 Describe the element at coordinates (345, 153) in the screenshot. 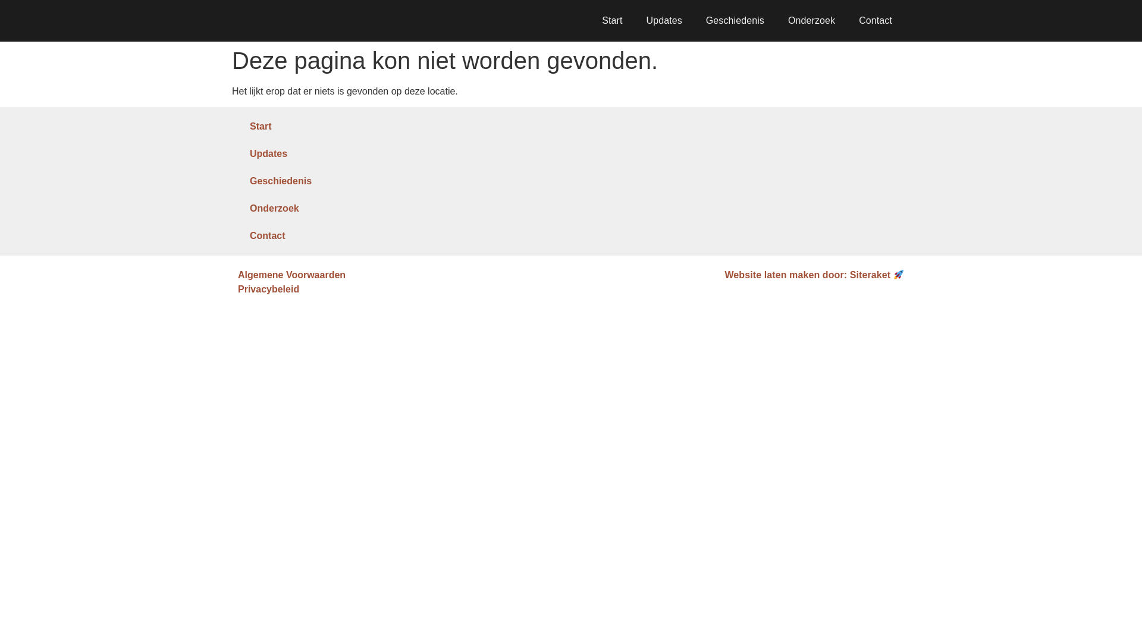

I see `Updates` at that location.